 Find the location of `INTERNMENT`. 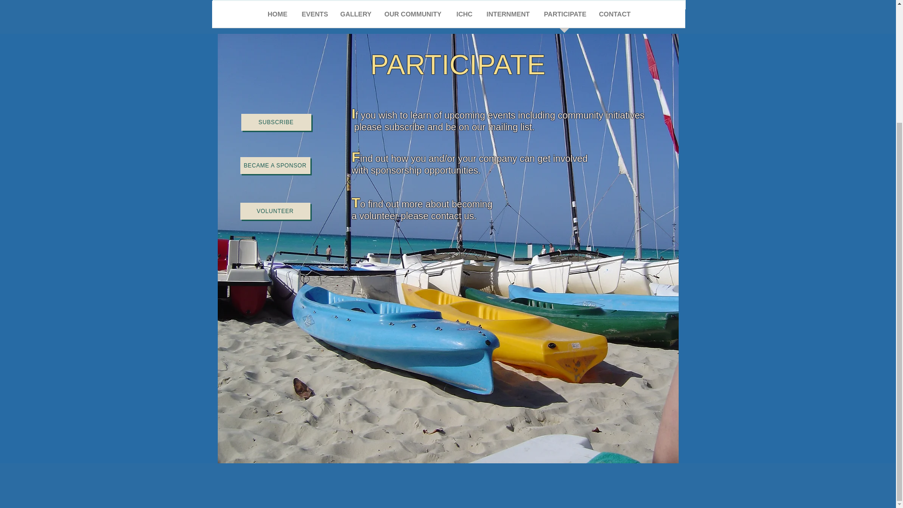

INTERNMENT is located at coordinates (508, 17).